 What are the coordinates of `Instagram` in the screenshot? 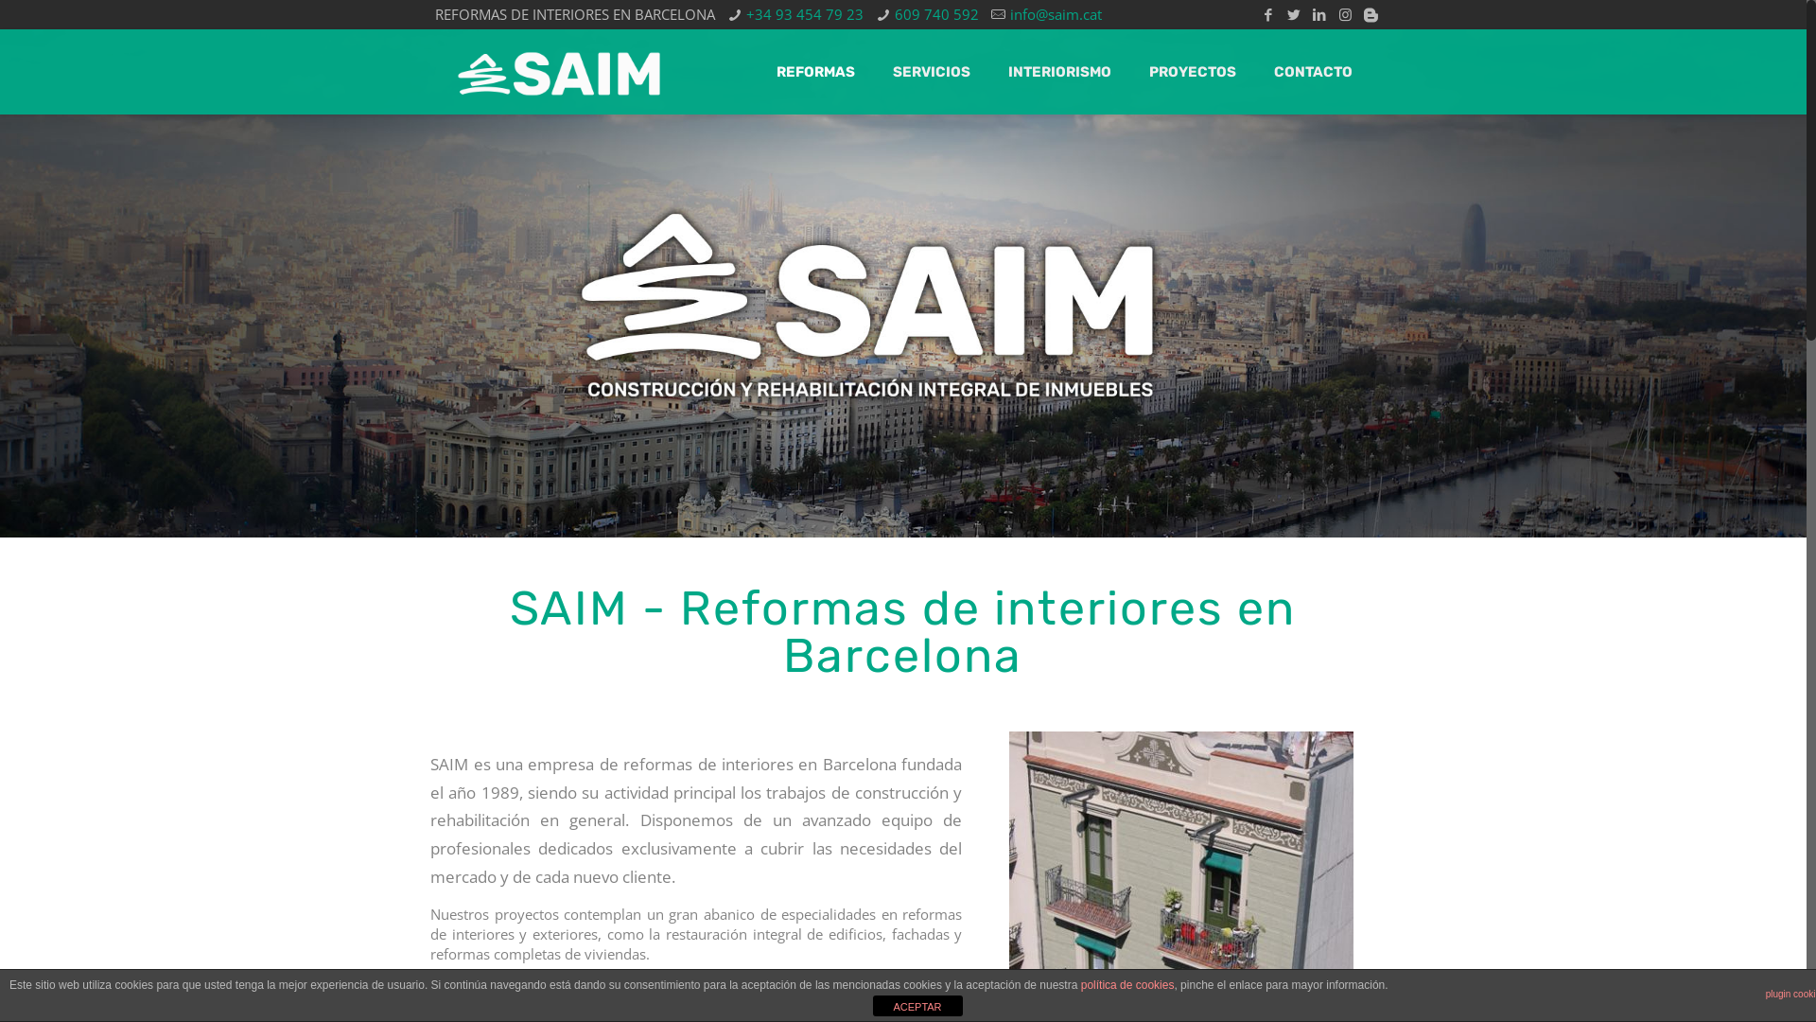 It's located at (1345, 14).